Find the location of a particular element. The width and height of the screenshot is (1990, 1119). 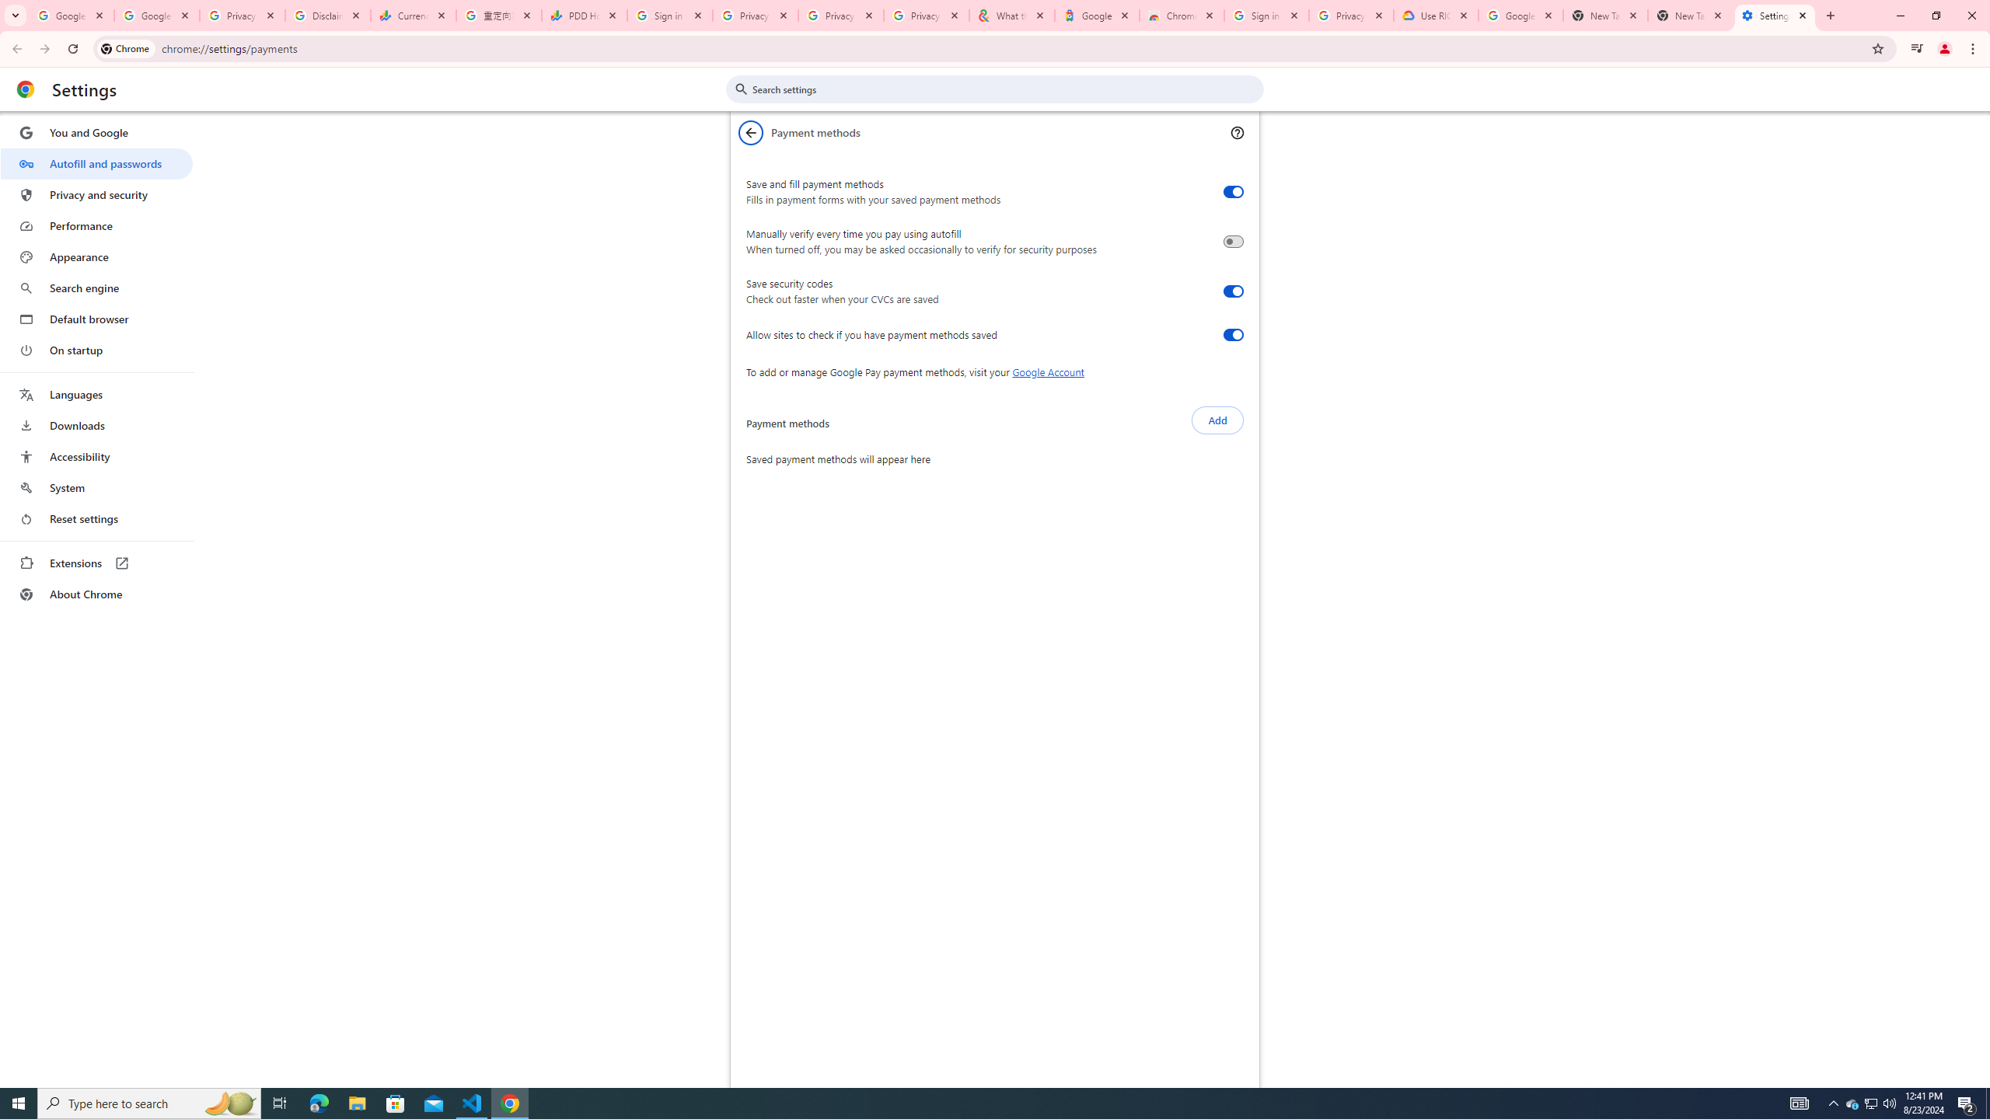

Google Workspace Admin Community is located at coordinates (72, 16).